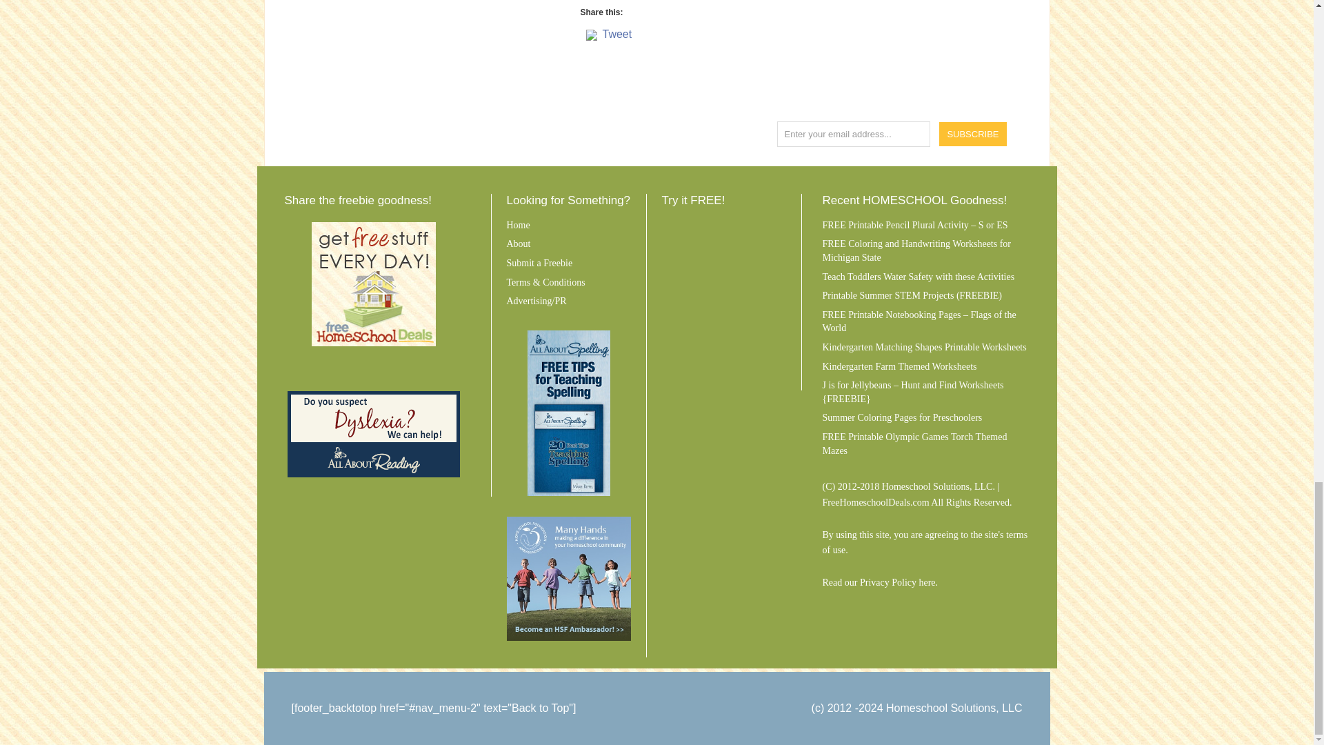  Describe the element at coordinates (973, 134) in the screenshot. I see `Subscribe` at that location.